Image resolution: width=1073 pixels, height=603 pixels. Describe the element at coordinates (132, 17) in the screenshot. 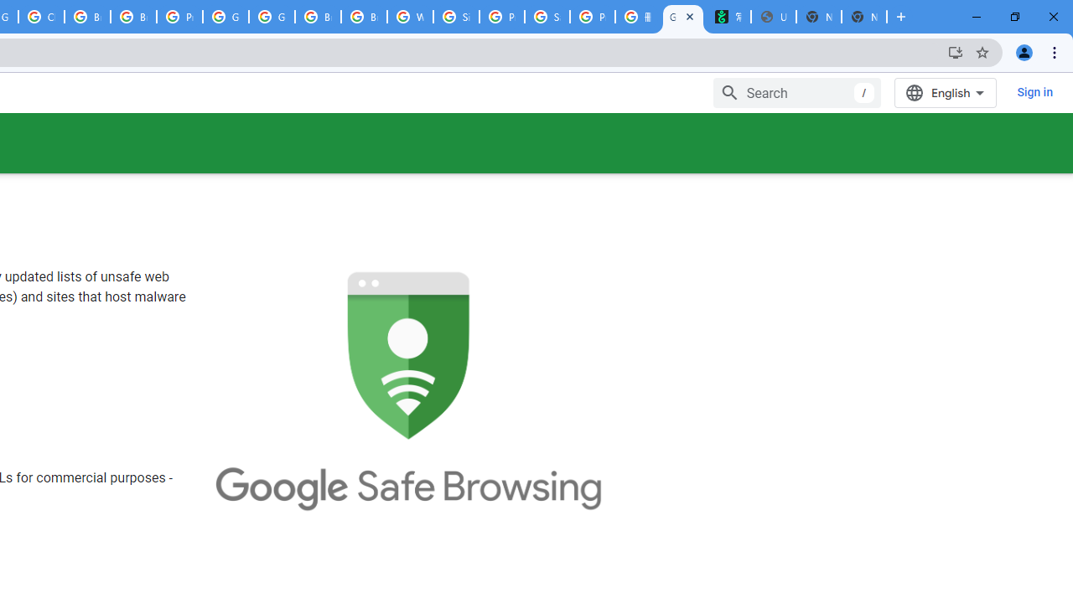

I see `Browse Chrome as a guest - Computer - Google Chrome Help` at that location.